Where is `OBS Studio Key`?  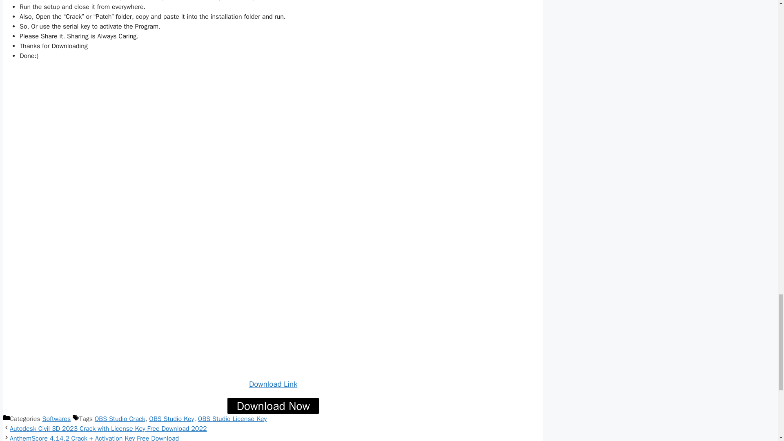
OBS Studio Key is located at coordinates (171, 419).